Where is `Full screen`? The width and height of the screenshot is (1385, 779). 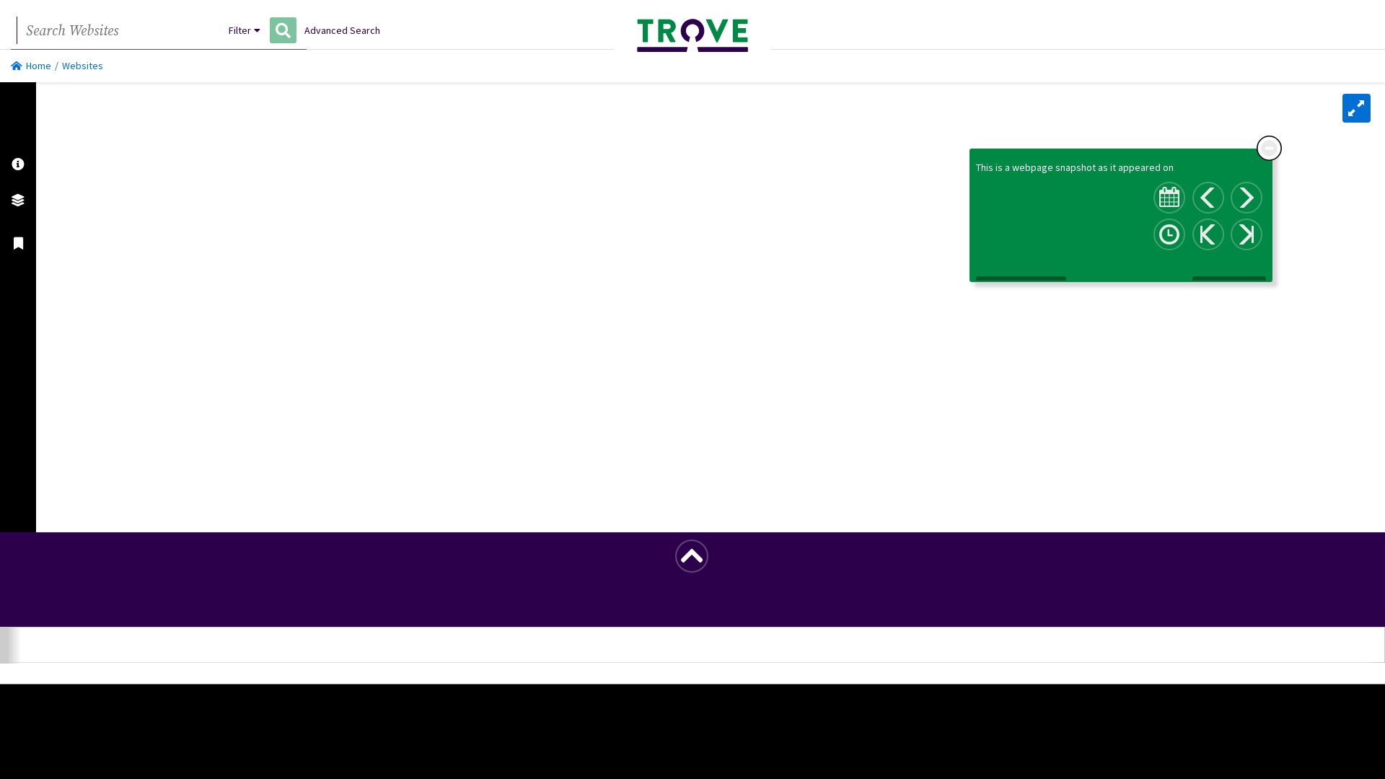 Full screen is located at coordinates (1356, 108).